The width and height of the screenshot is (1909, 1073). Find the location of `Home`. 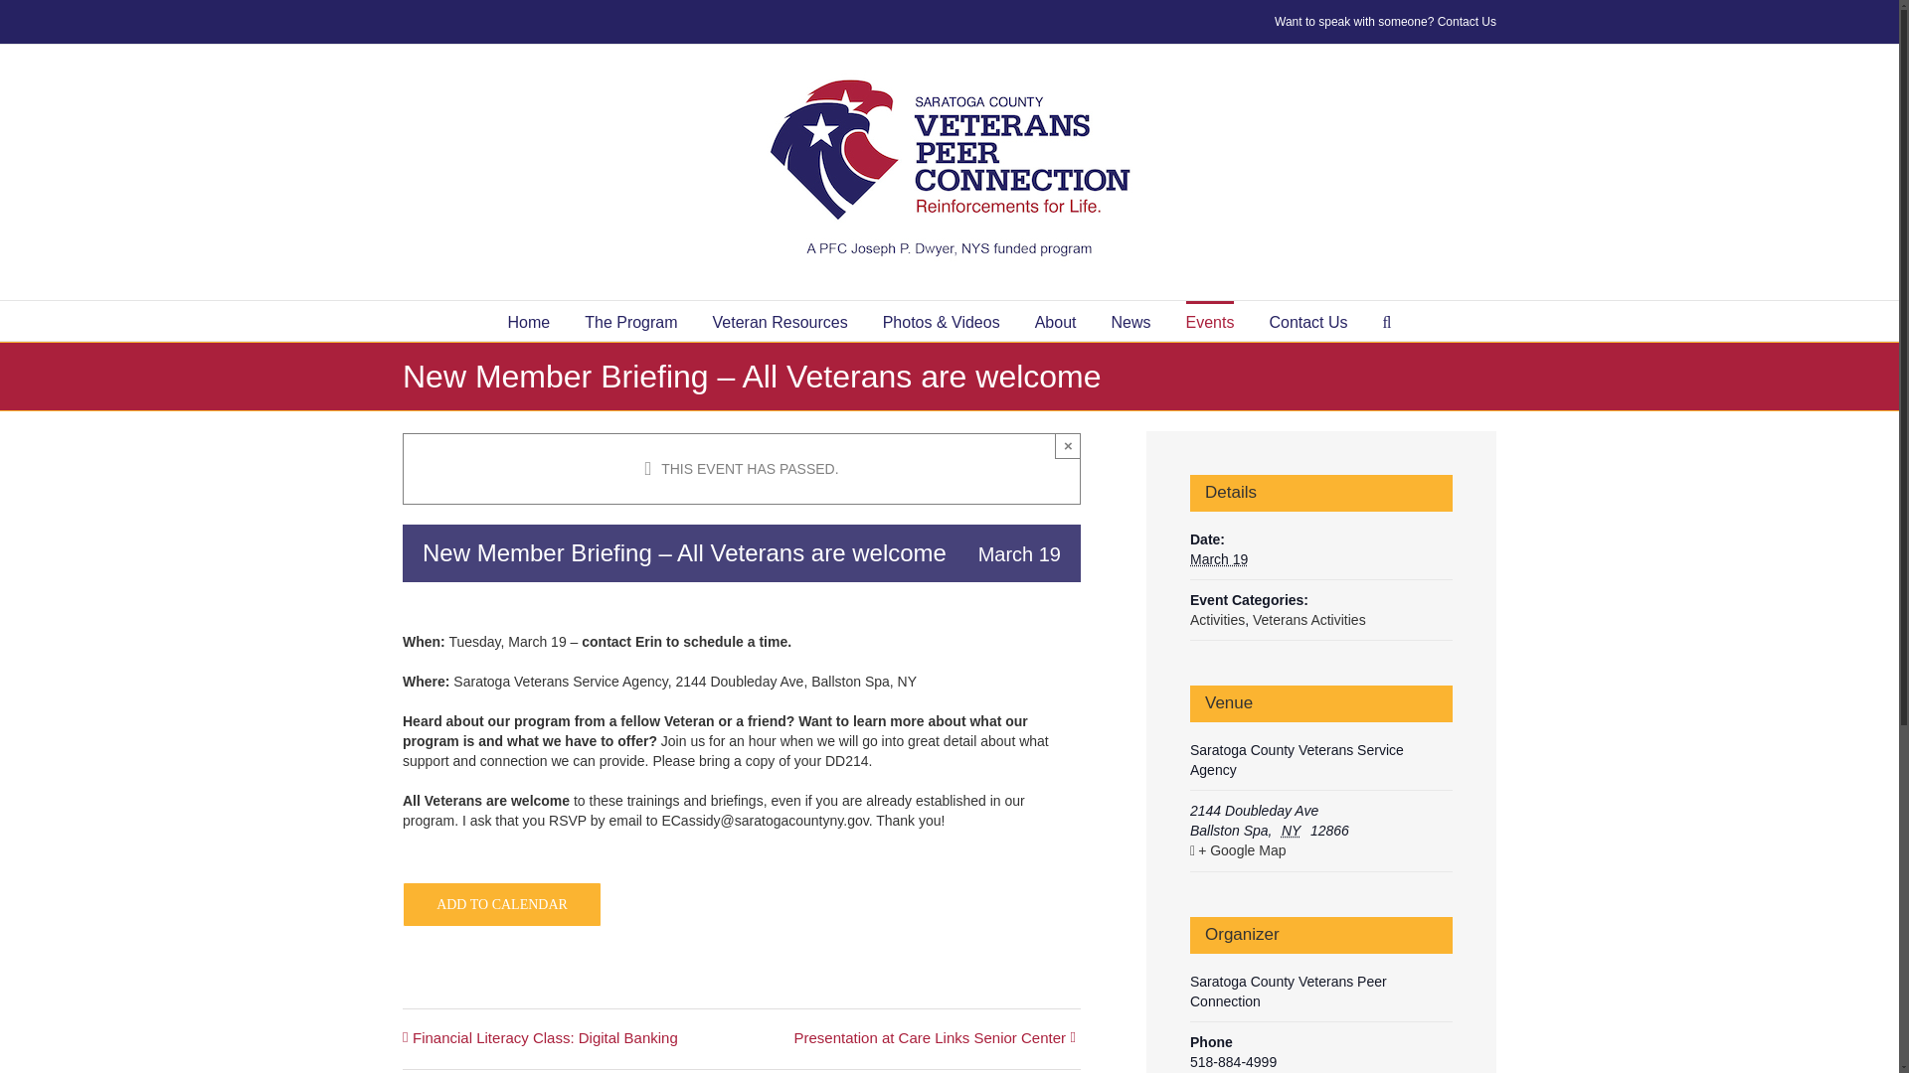

Home is located at coordinates (529, 321).